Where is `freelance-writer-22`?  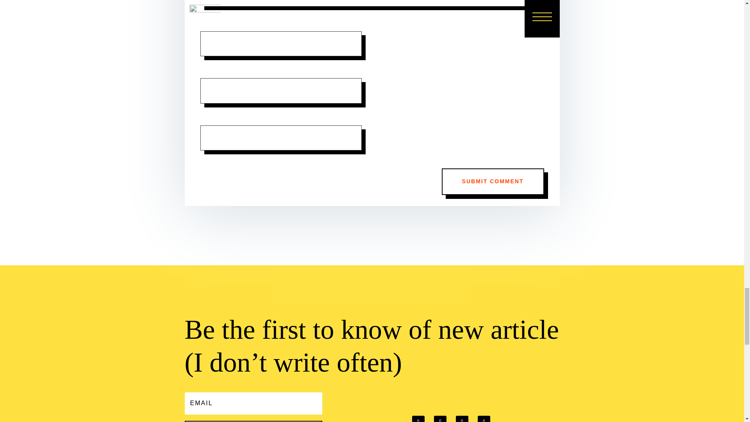
freelance-writer-22 is located at coordinates (207, 322).